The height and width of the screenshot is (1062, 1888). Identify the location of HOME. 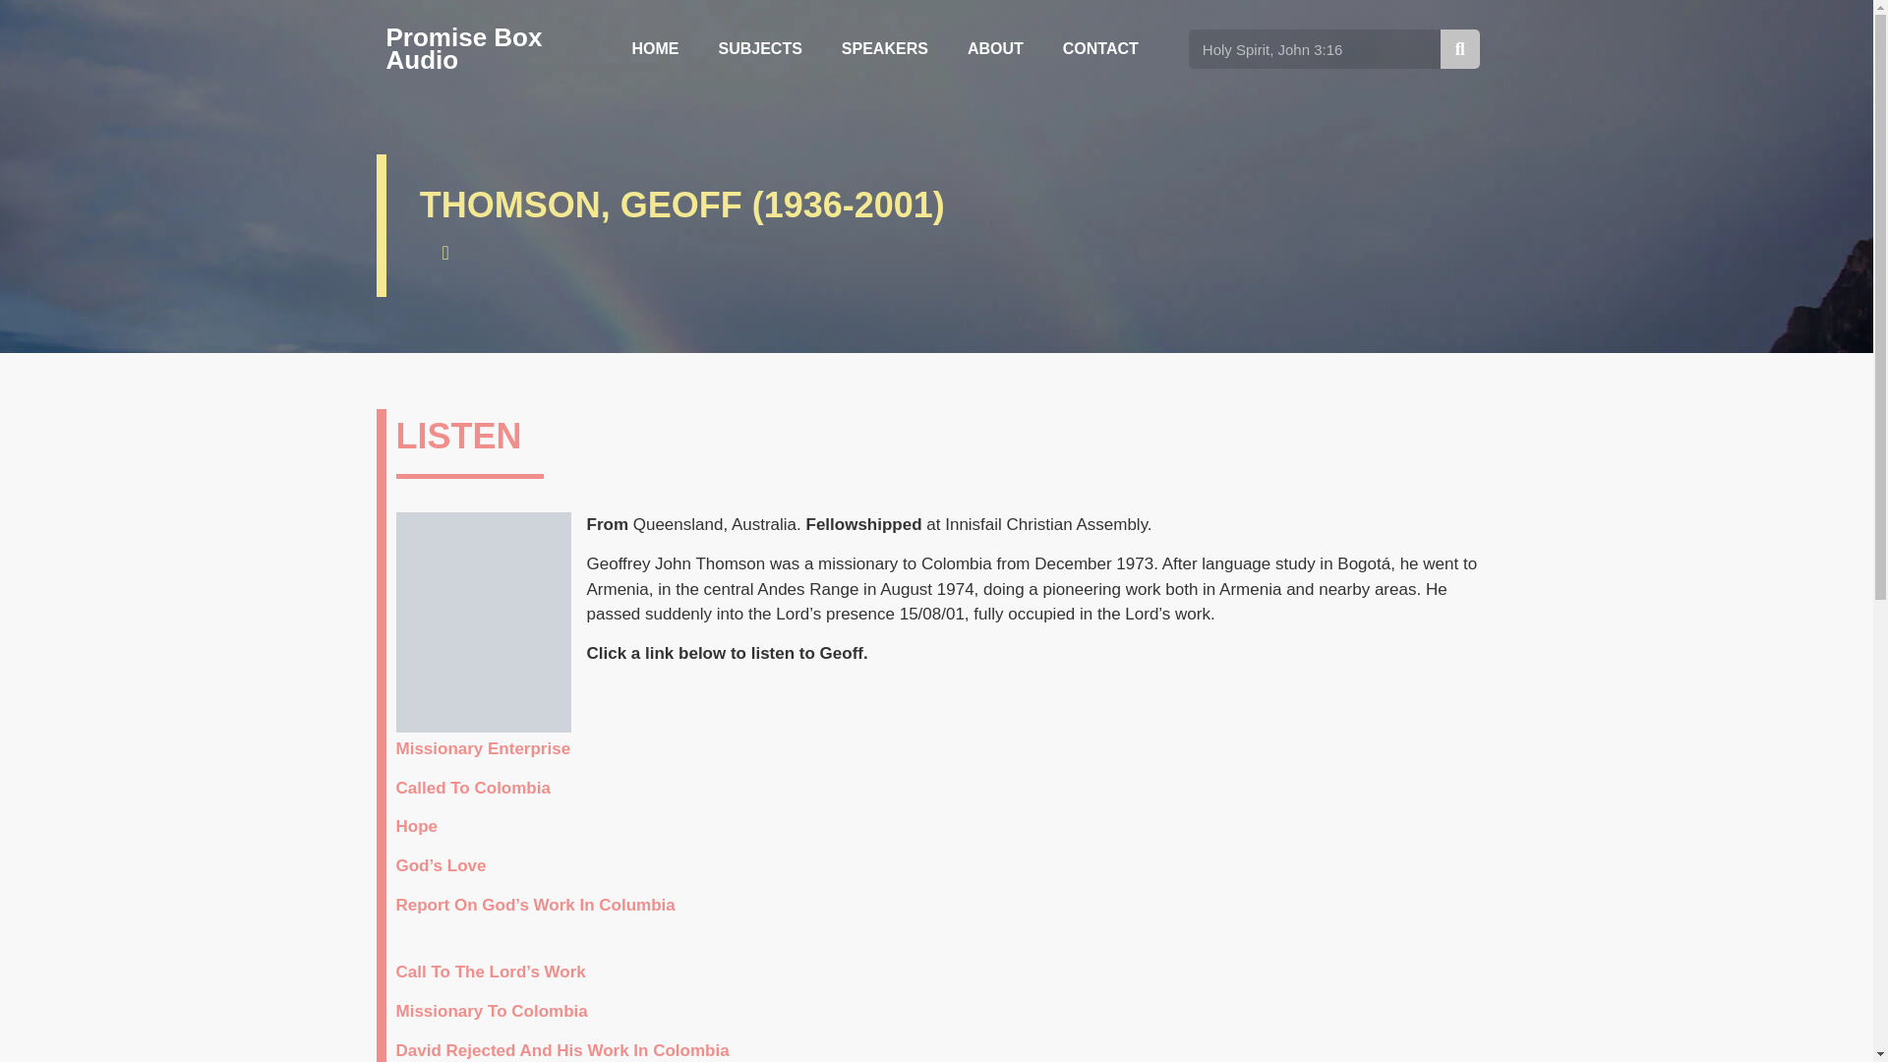
(655, 49).